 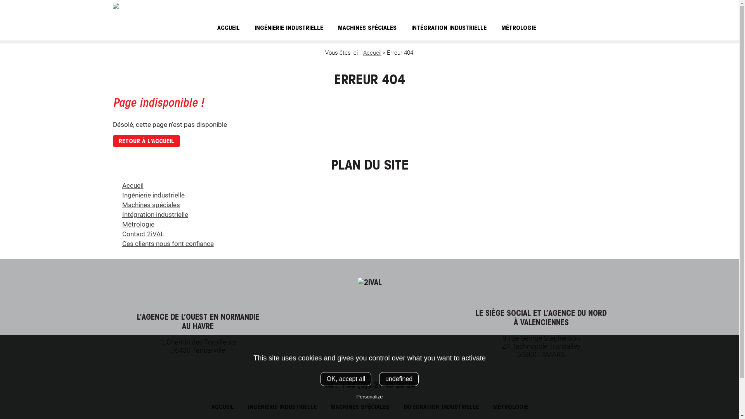 What do you see at coordinates (597, 7) in the screenshot?
I see `Contact` at bounding box center [597, 7].